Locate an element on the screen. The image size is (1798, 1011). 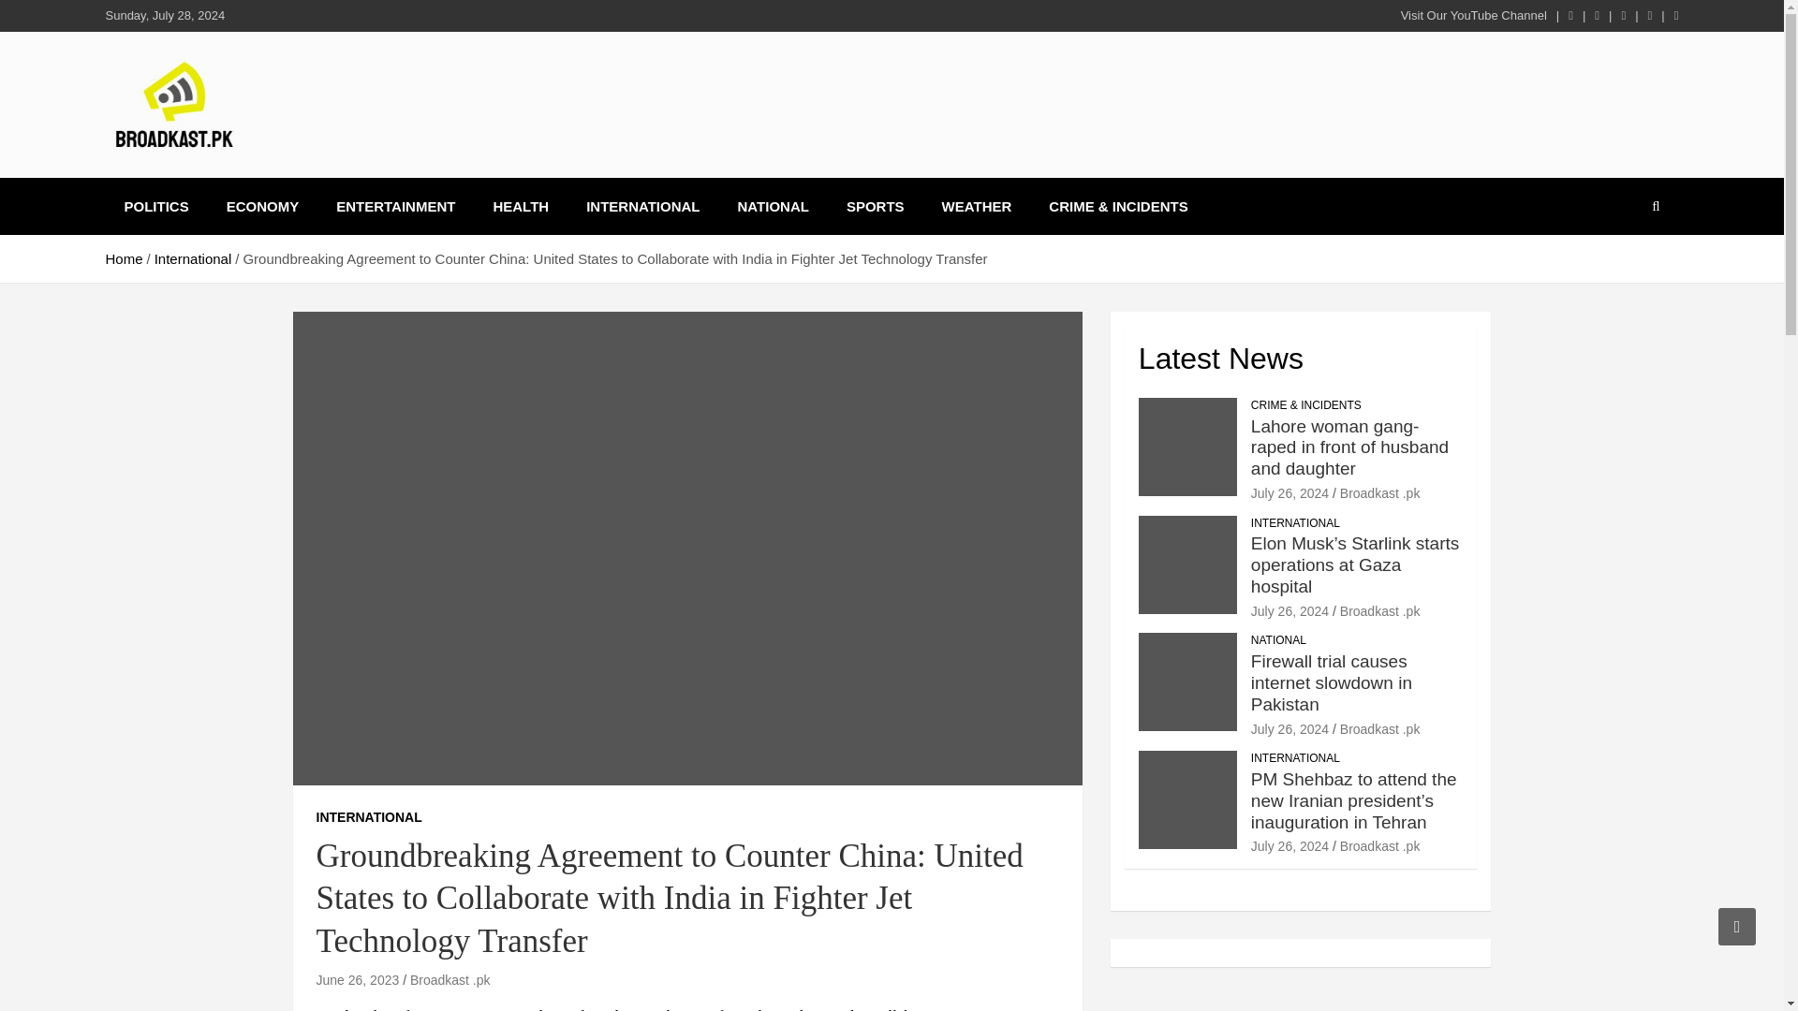
Visit Our YouTube Channel is located at coordinates (1473, 15).